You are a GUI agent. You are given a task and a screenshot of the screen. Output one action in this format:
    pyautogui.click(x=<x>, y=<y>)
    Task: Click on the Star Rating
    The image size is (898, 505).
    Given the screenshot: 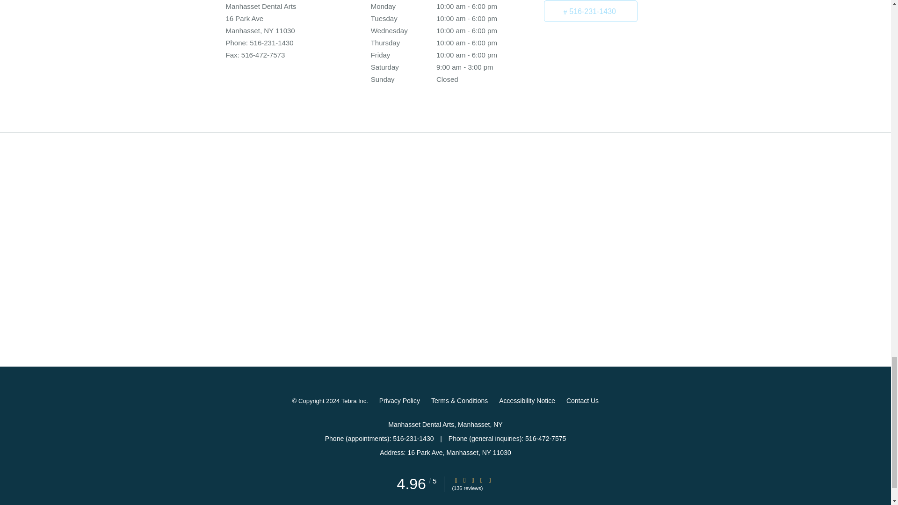 What is the action you would take?
    pyautogui.click(x=490, y=480)
    